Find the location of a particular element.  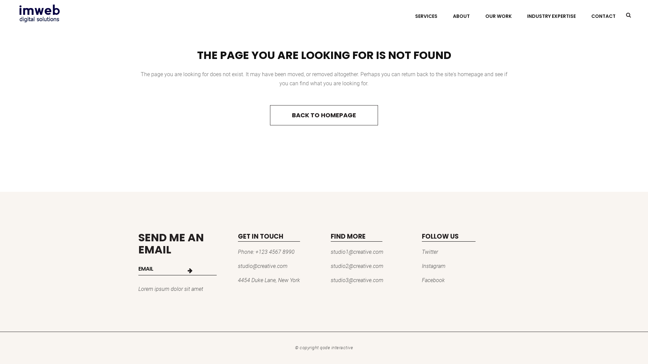

+123 4567 8990 is located at coordinates (274, 252).